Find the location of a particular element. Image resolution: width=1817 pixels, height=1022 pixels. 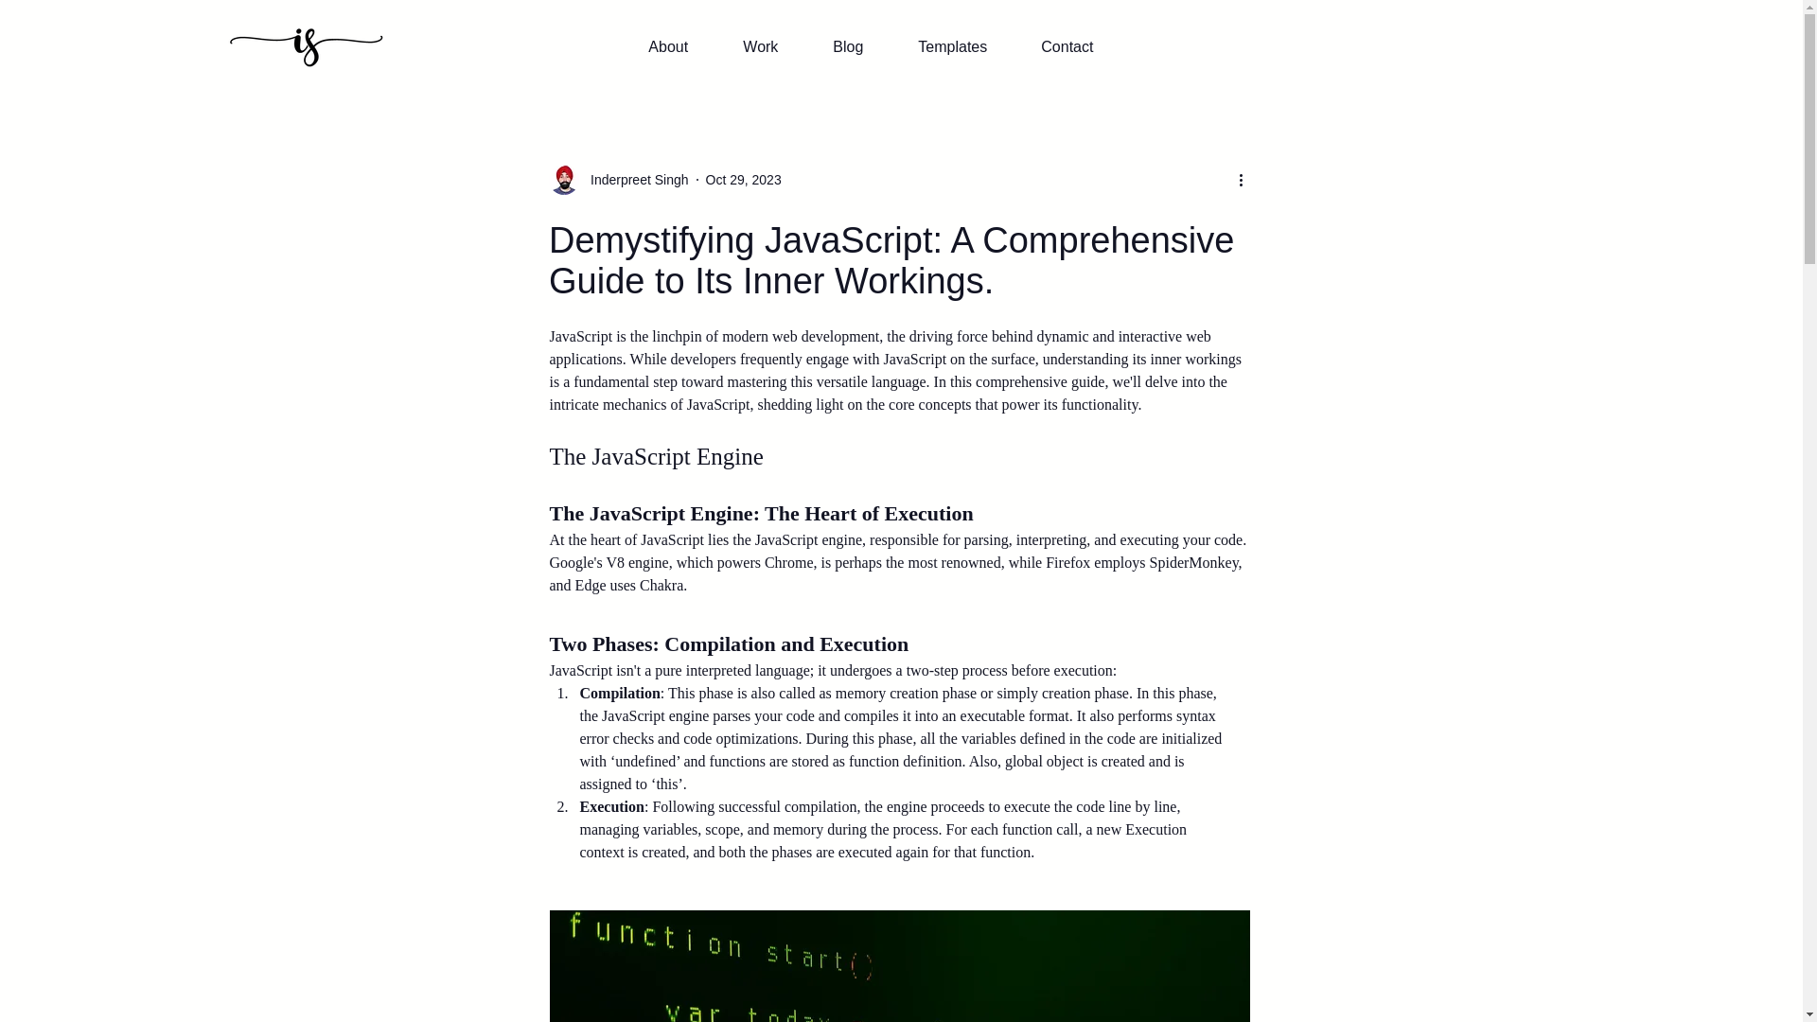

About is located at coordinates (681, 46).